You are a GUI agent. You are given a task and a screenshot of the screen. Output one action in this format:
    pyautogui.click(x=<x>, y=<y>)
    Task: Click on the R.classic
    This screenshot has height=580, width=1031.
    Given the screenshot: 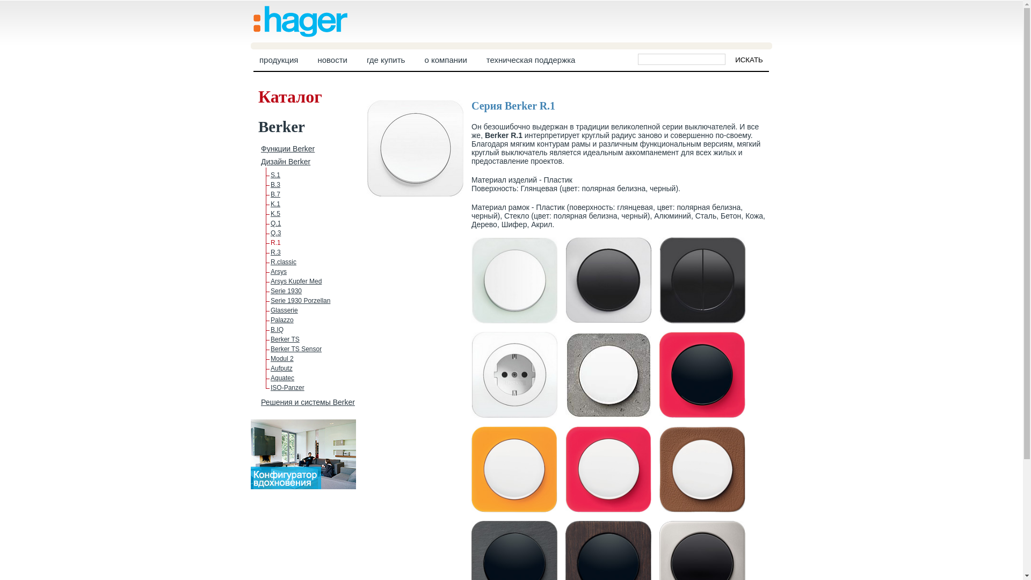 What is the action you would take?
    pyautogui.click(x=284, y=262)
    